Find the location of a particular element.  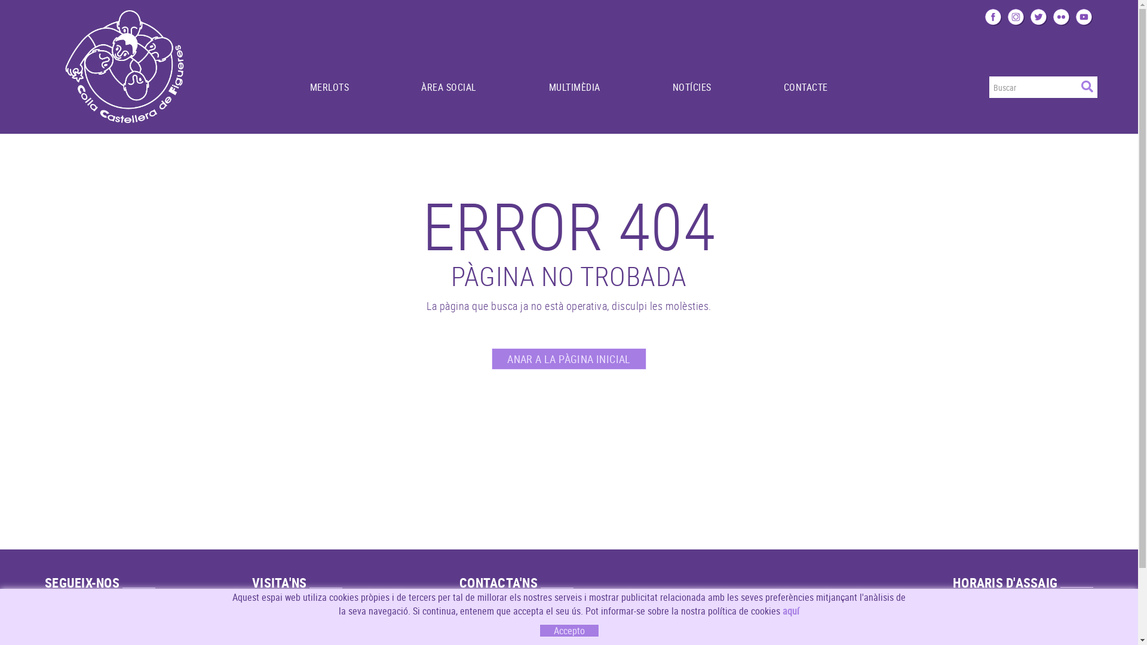

CONTACTE is located at coordinates (805, 72).